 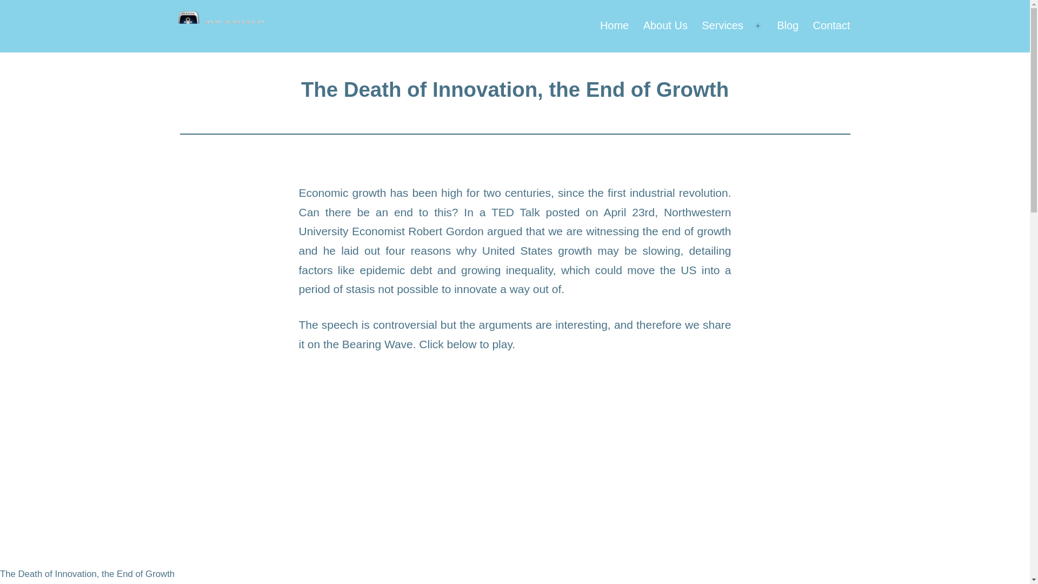 What do you see at coordinates (665, 26) in the screenshot?
I see `About Us` at bounding box center [665, 26].